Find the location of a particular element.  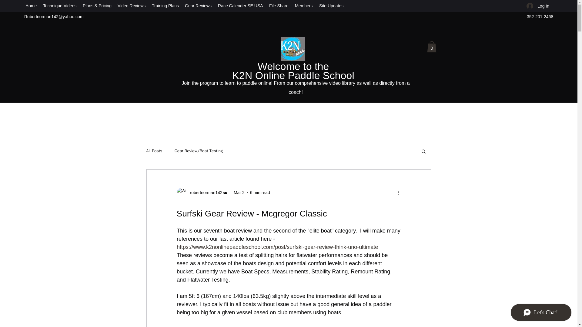

Video Reviews is located at coordinates (132, 5).